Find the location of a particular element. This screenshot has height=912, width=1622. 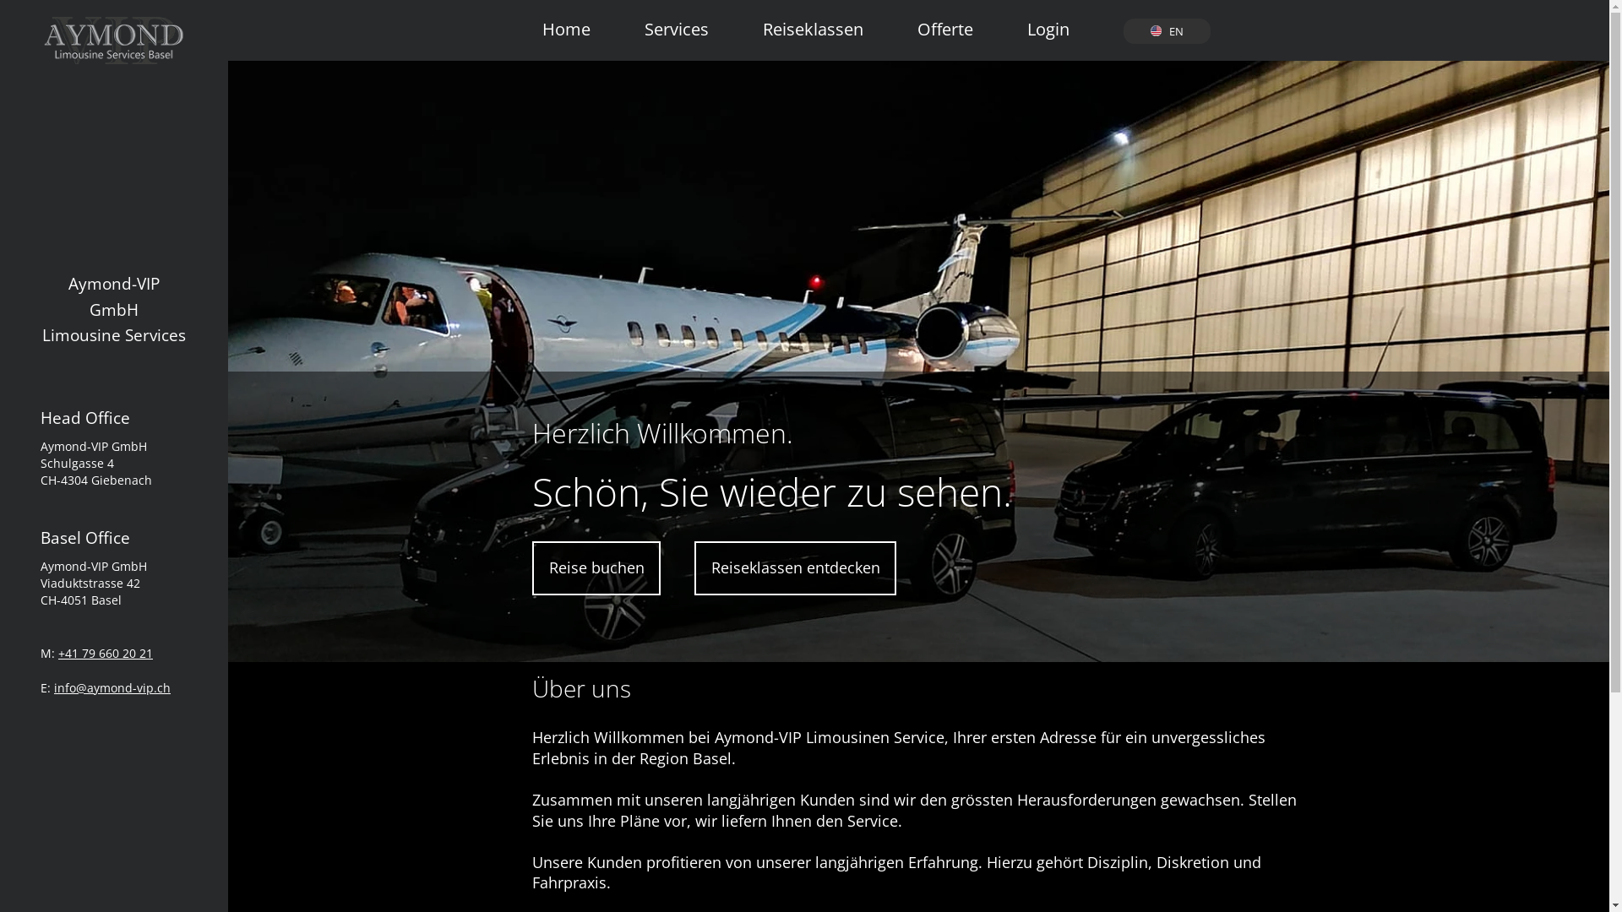

Services is located at coordinates (677, 21).